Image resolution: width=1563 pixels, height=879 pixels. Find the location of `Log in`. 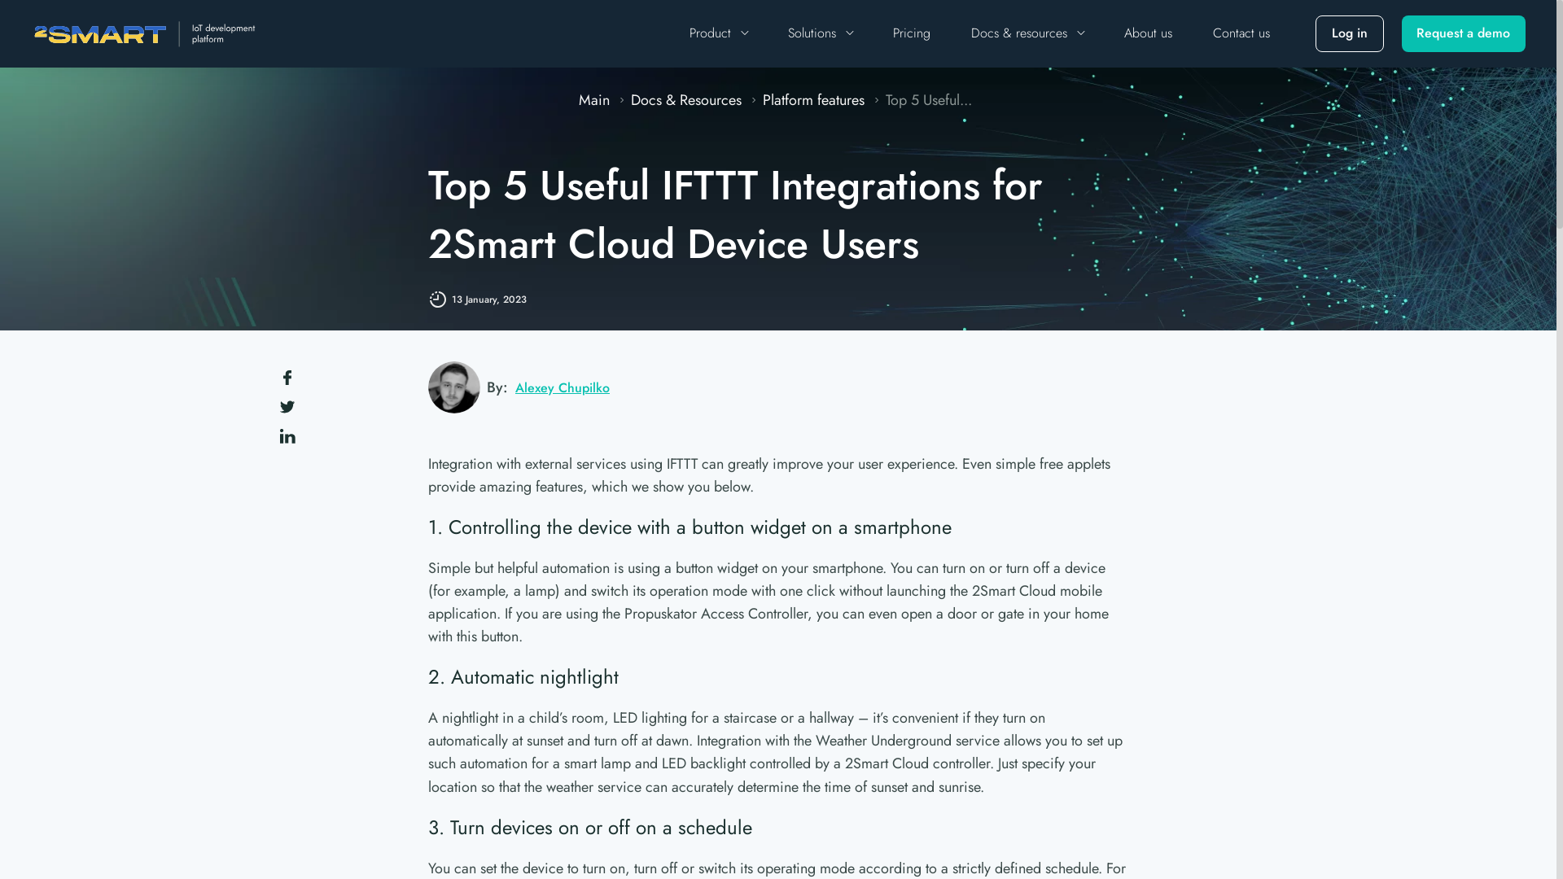

Log in is located at coordinates (1350, 33).